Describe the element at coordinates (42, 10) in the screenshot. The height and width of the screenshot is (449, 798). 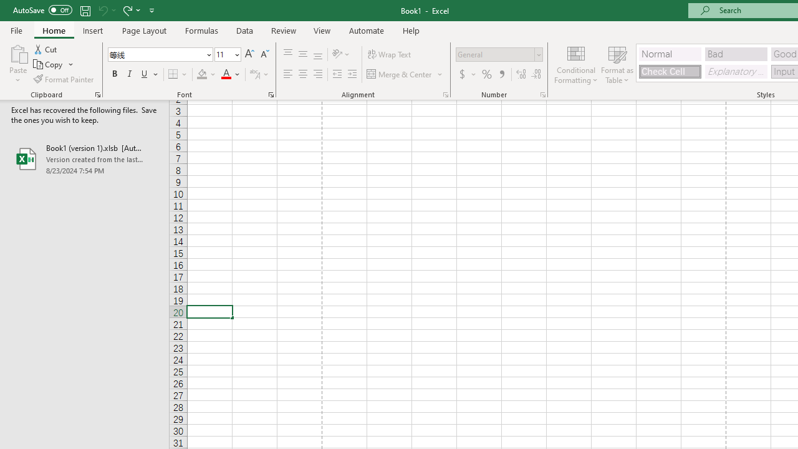
I see `AutoSave` at that location.